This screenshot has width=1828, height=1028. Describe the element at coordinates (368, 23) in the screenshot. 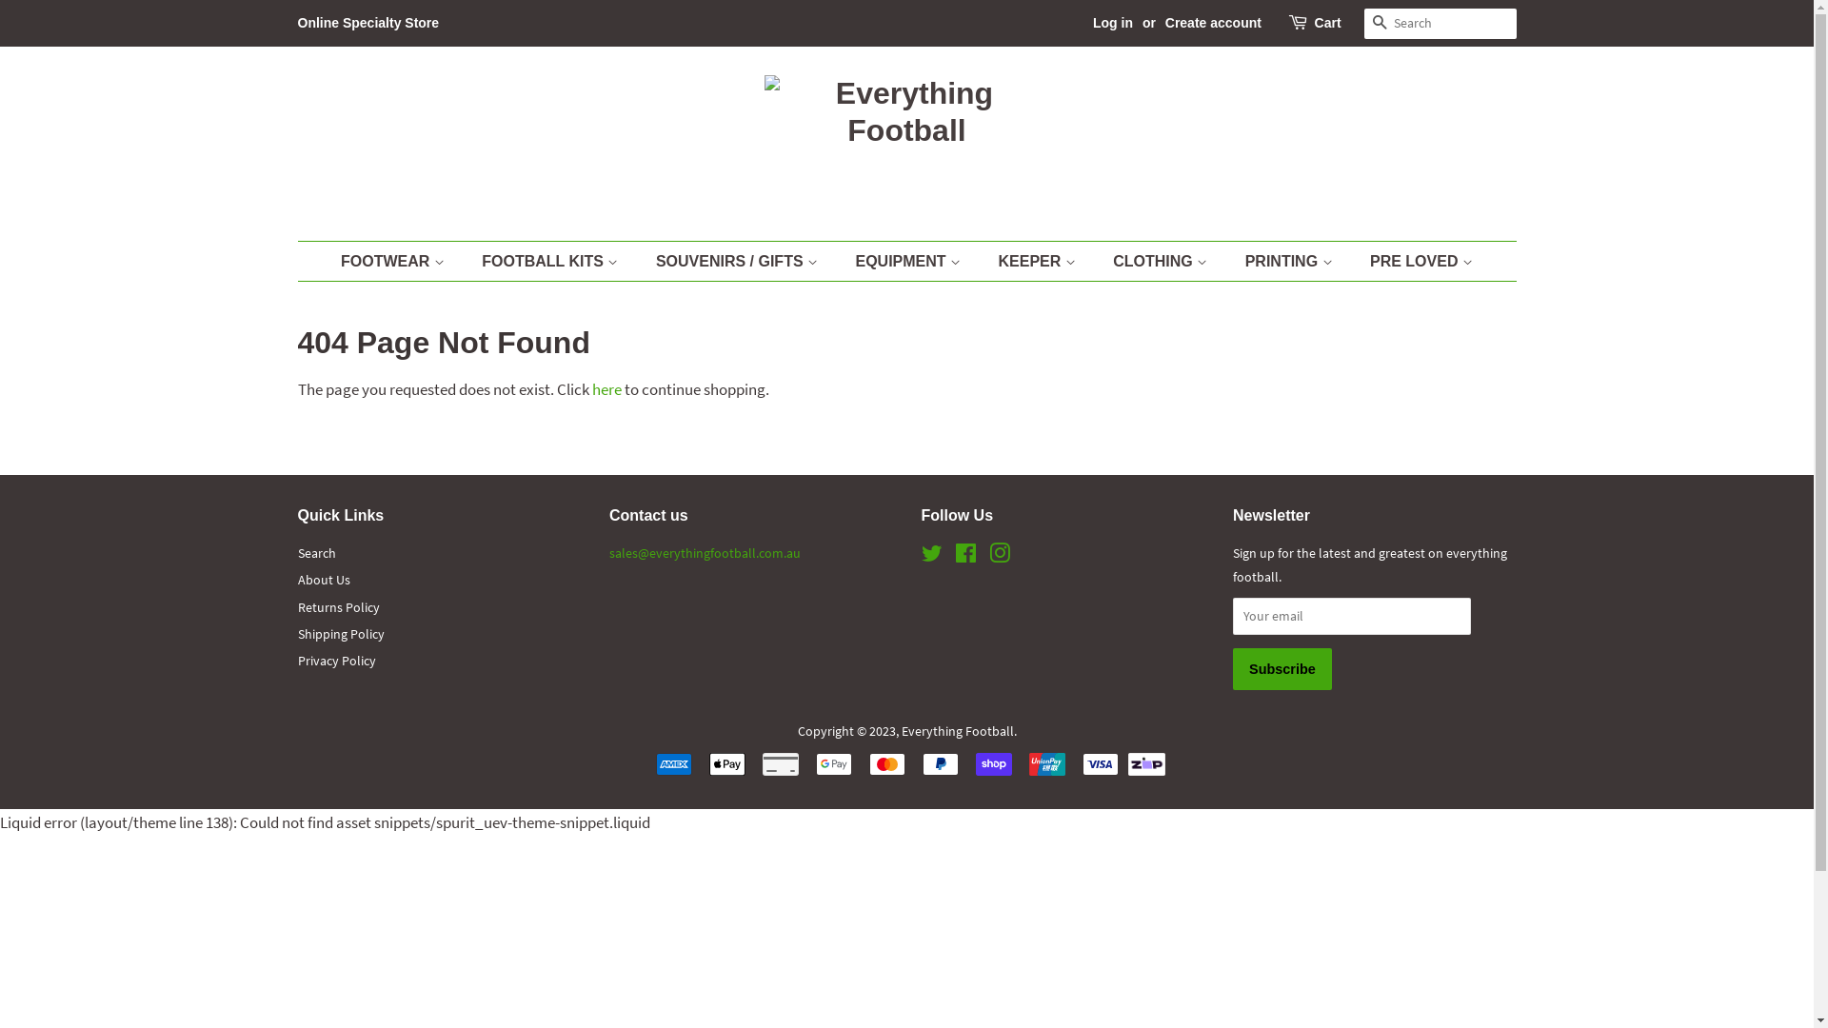

I see `Online Specialty Store` at that location.